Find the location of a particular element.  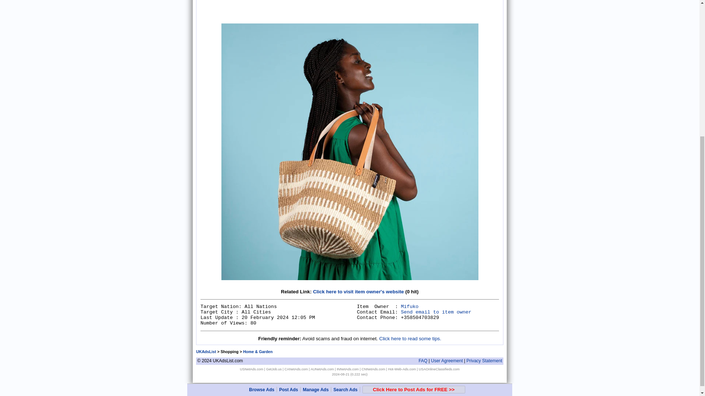

User Agreement is located at coordinates (447, 361).